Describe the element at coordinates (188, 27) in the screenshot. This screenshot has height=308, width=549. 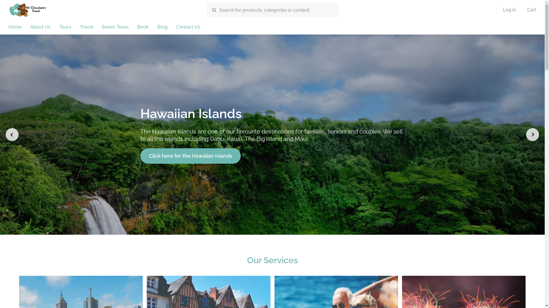
I see `Contact Us` at that location.